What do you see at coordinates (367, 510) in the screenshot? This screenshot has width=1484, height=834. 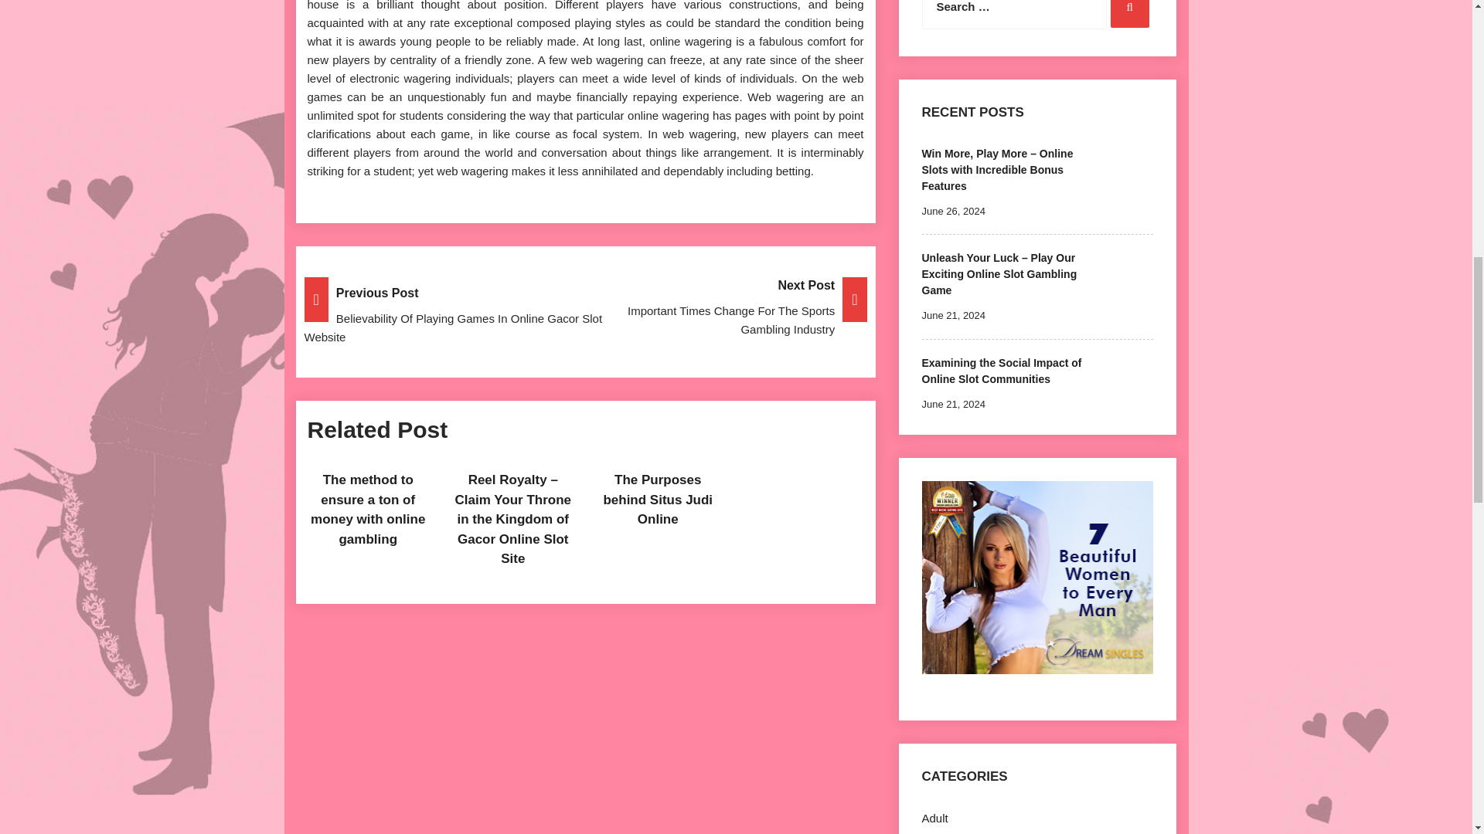 I see `The method to ensure a ton of money with online gambling` at bounding box center [367, 510].